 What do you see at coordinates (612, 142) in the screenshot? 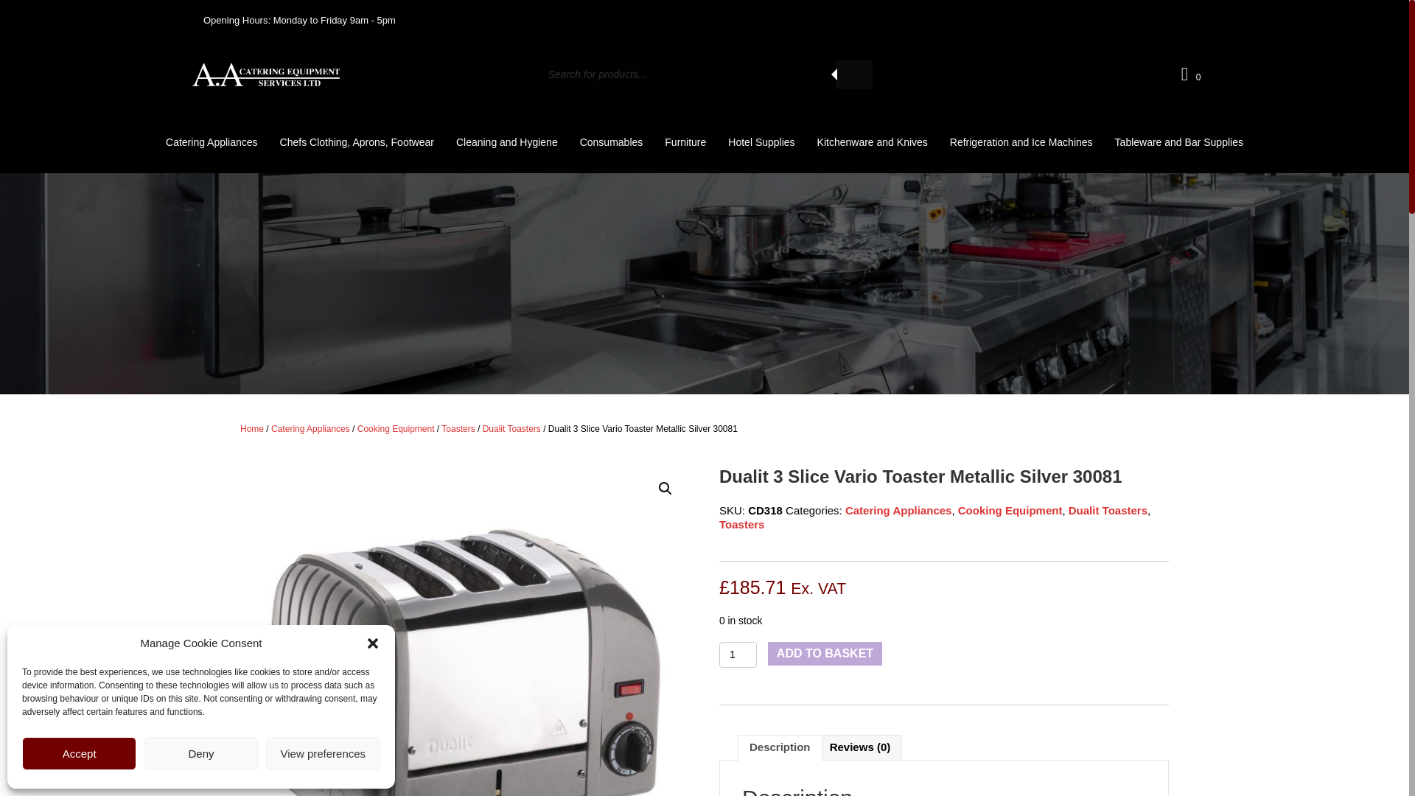
I see `Consumables` at bounding box center [612, 142].